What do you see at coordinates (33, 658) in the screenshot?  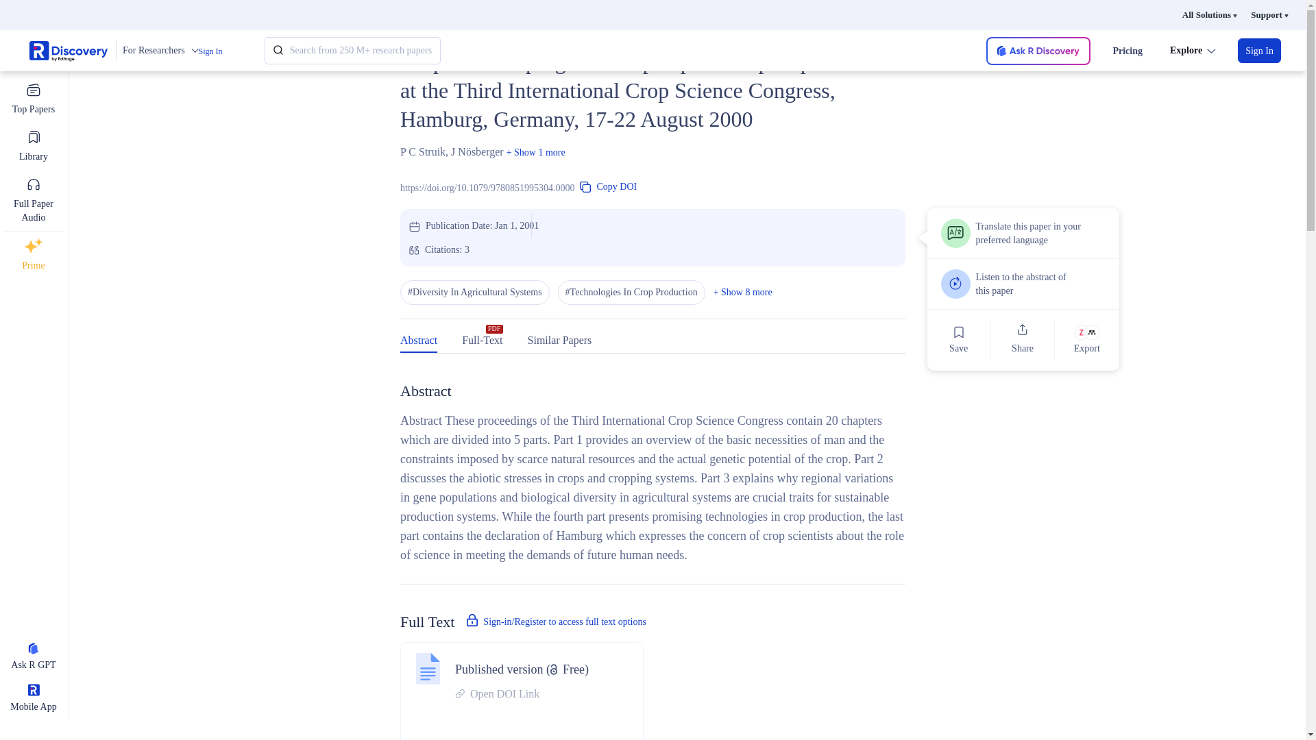 I see `Ask R GPT` at bounding box center [33, 658].